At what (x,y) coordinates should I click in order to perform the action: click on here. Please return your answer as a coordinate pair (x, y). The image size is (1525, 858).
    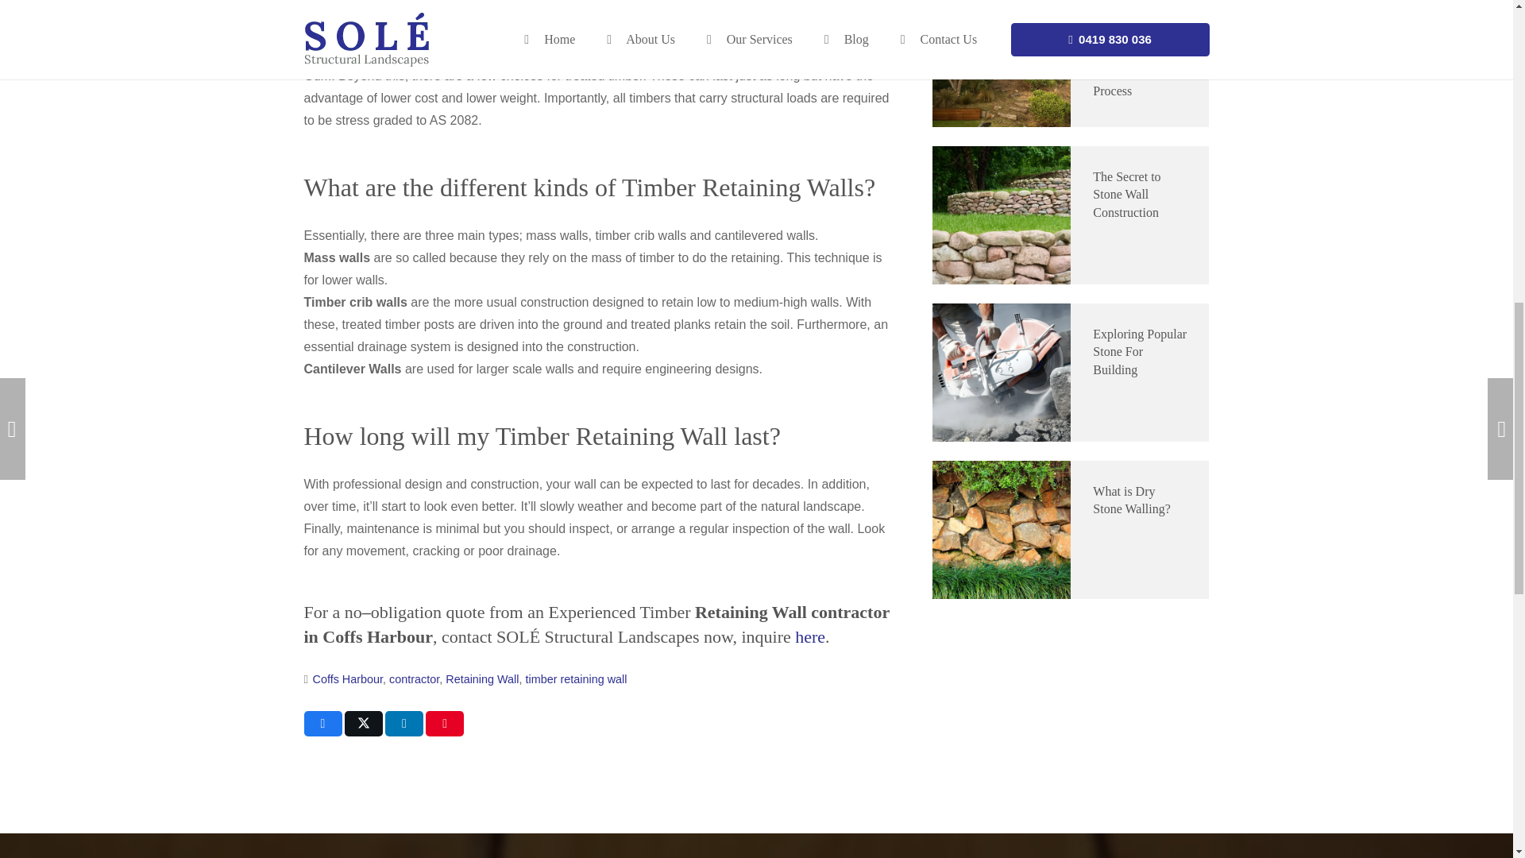
    Looking at the image, I should click on (809, 637).